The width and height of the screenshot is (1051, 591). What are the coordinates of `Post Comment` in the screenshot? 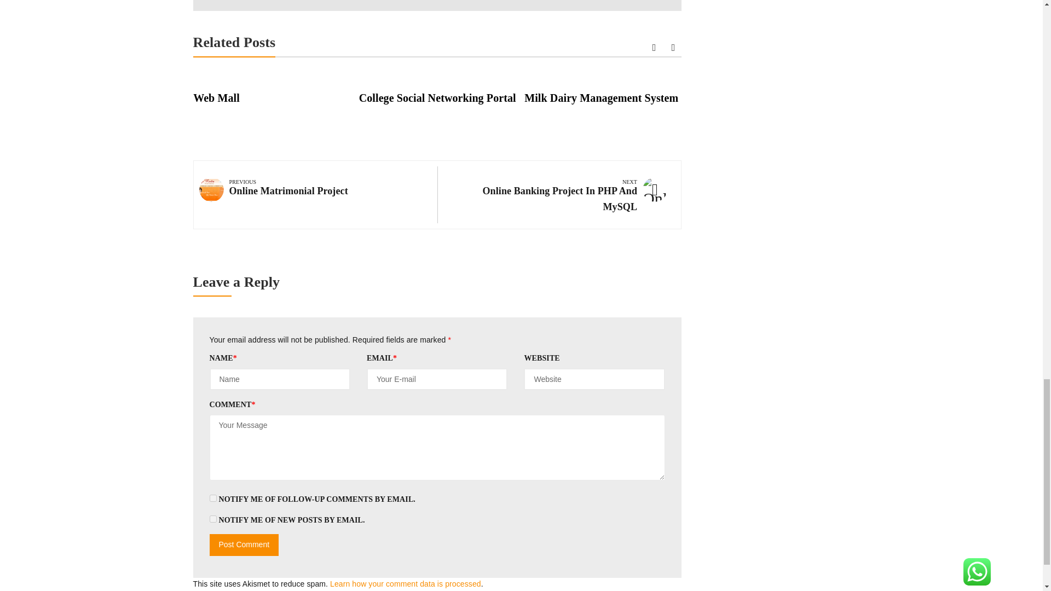 It's located at (244, 545).